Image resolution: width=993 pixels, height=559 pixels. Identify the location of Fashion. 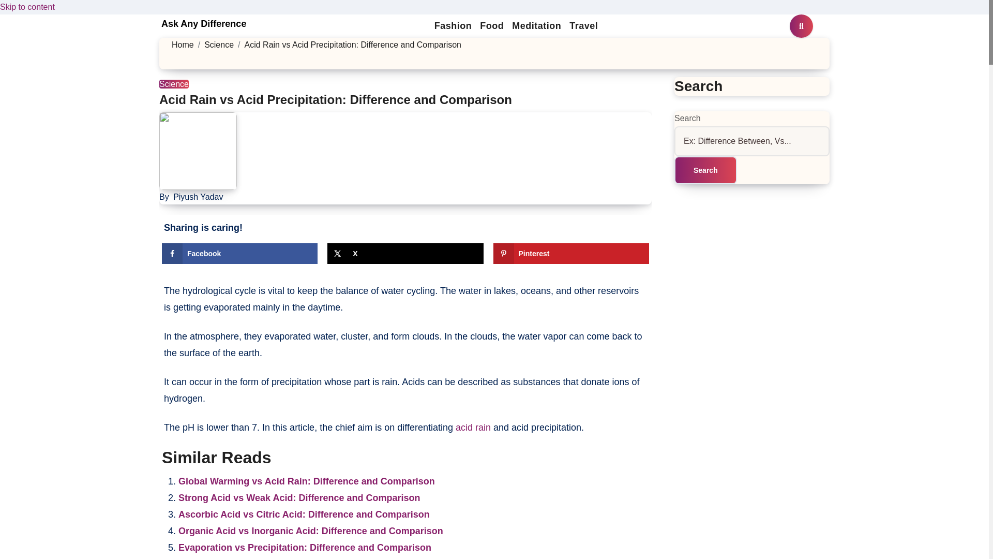
(453, 26).